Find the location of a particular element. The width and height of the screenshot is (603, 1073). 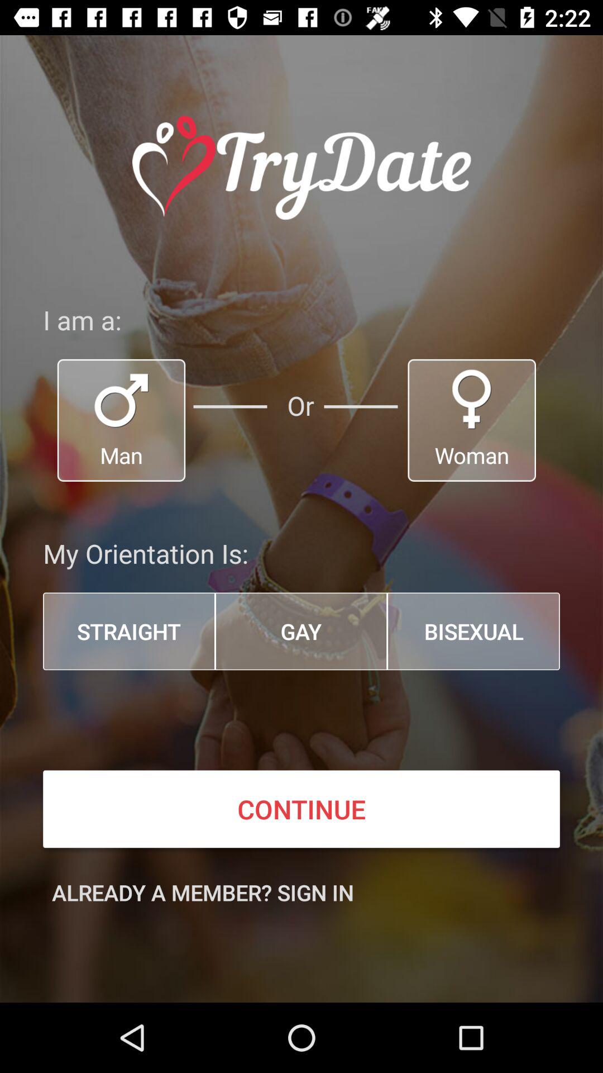

give the information about your gender is located at coordinates (472, 420).